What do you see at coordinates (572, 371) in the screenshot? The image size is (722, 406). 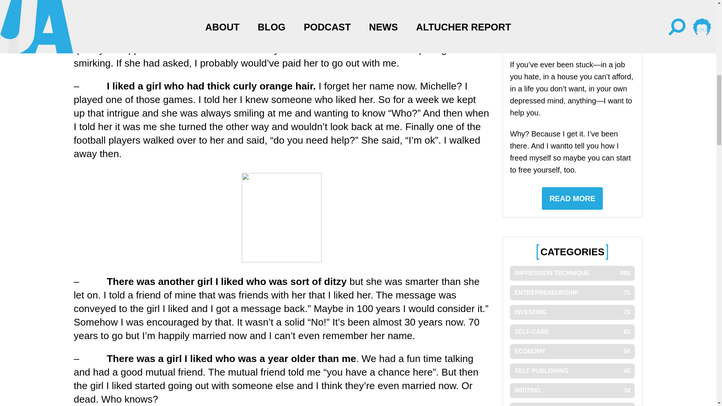 I see `Writing` at bounding box center [572, 371].